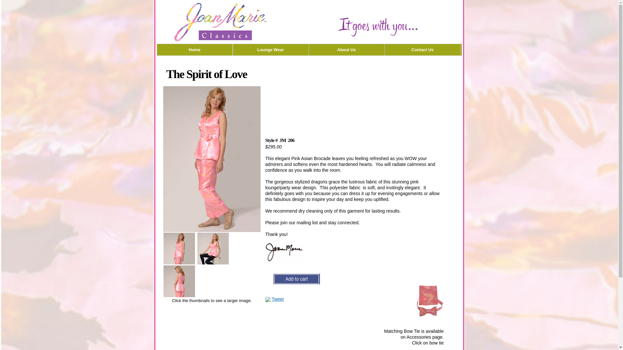 The height and width of the screenshot is (350, 623). What do you see at coordinates (297, 1) in the screenshot?
I see `Skip to main content` at bounding box center [297, 1].